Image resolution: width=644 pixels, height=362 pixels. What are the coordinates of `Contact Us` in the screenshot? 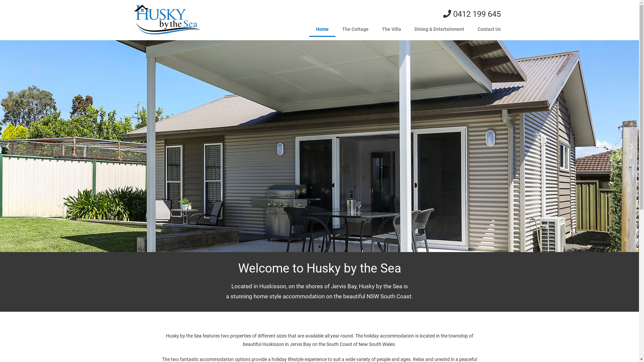 It's located at (489, 29).